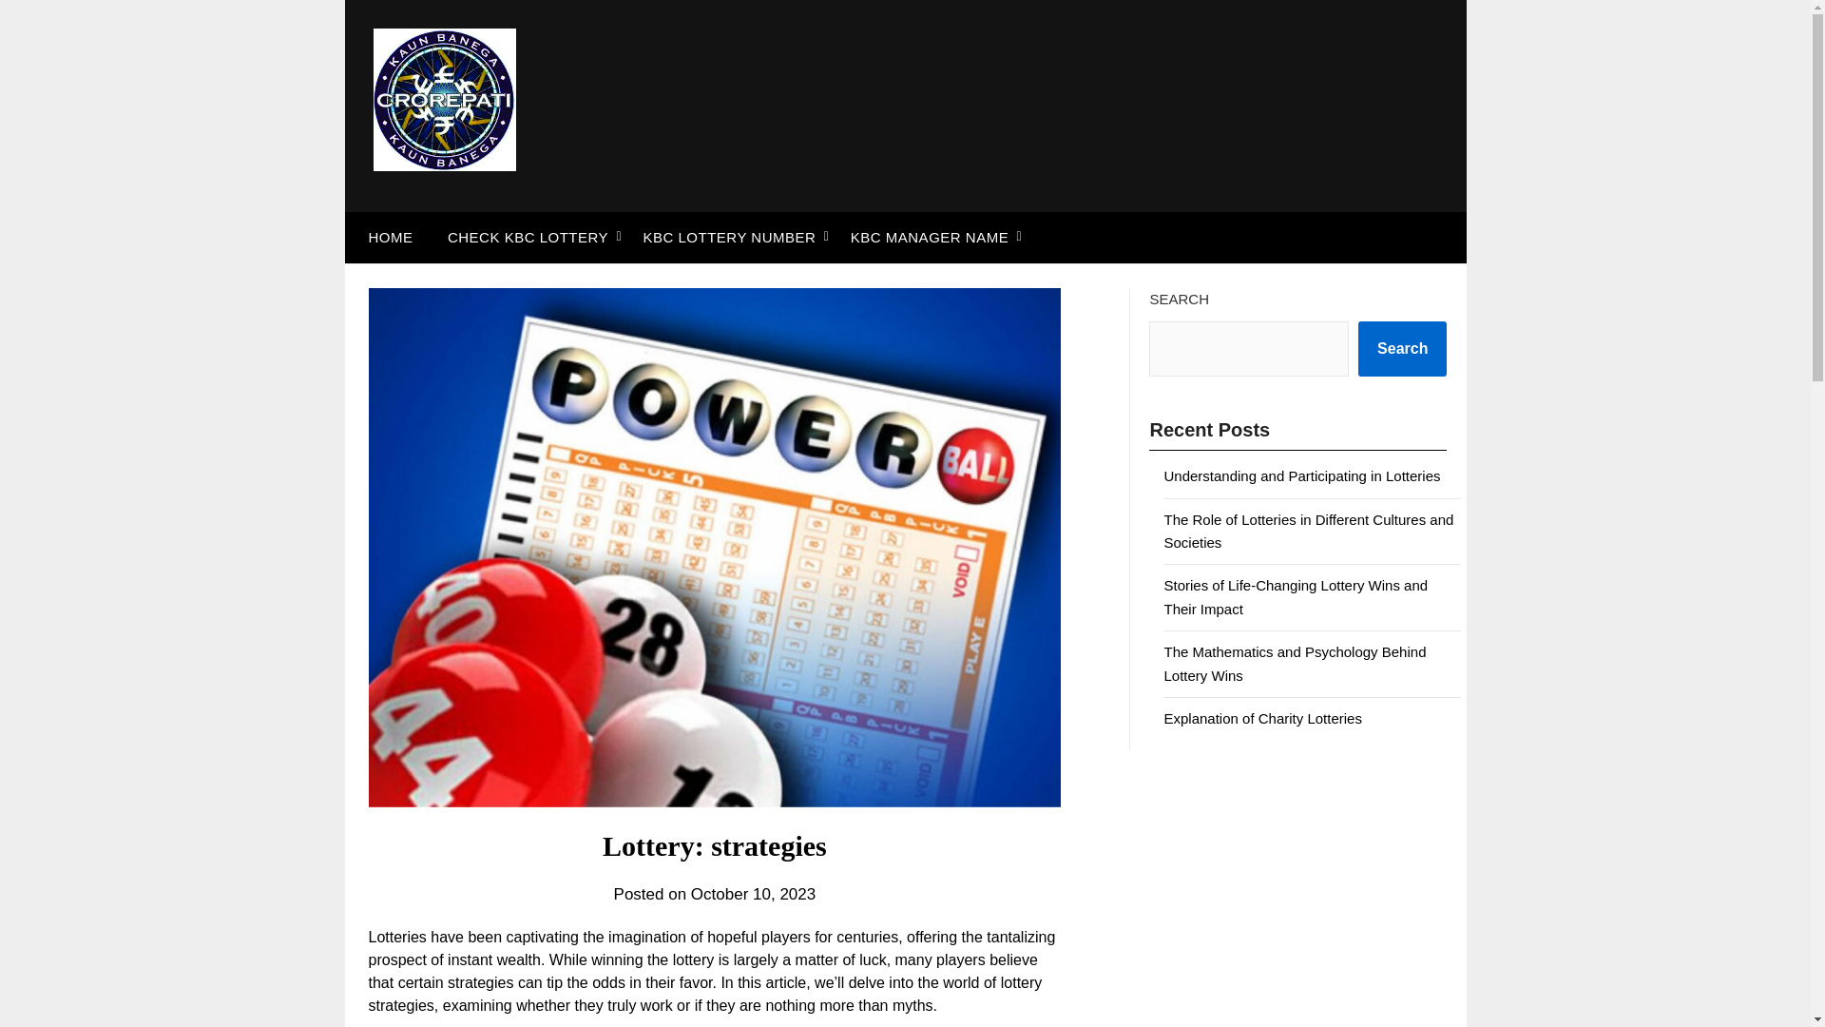  I want to click on Stories of Life-Changing Lottery Wins and Their Impact, so click(1295, 596).